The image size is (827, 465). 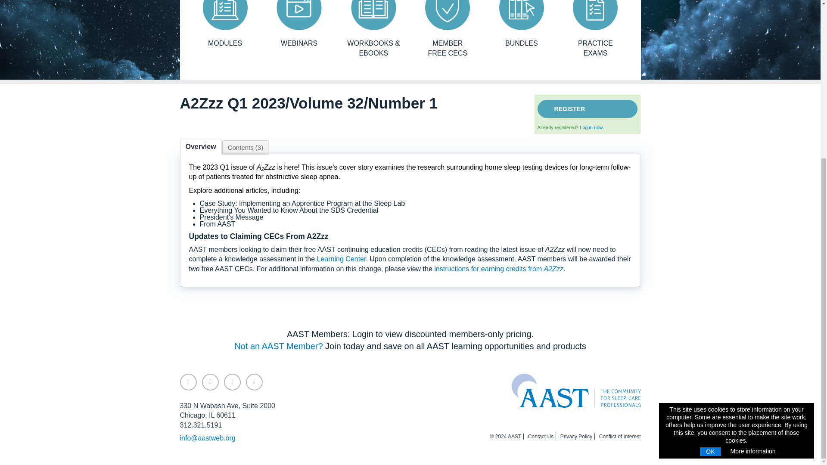 What do you see at coordinates (753, 215) in the screenshot?
I see `More information` at bounding box center [753, 215].